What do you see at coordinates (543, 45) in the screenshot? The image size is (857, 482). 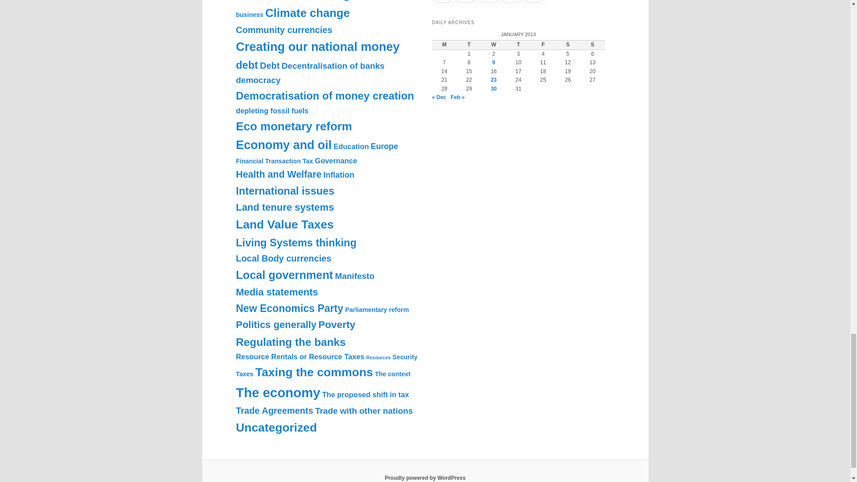 I see `Friday` at bounding box center [543, 45].